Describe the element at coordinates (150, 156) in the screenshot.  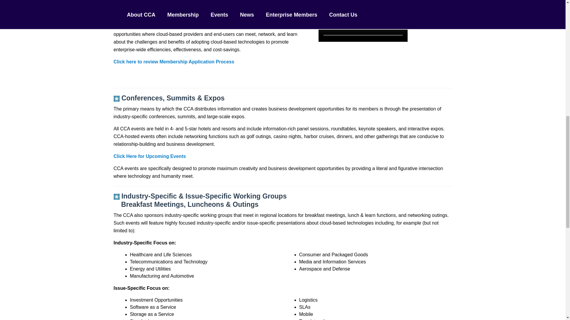
I see `Click Here for Upcoming Events` at that location.